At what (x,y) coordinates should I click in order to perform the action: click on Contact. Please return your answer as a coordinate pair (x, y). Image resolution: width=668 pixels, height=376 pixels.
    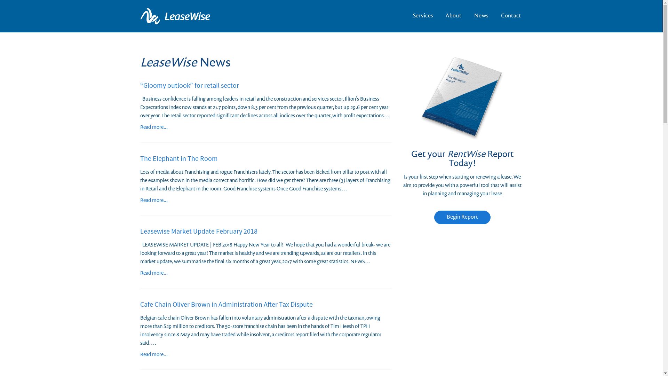
    Looking at the image, I should click on (508, 16).